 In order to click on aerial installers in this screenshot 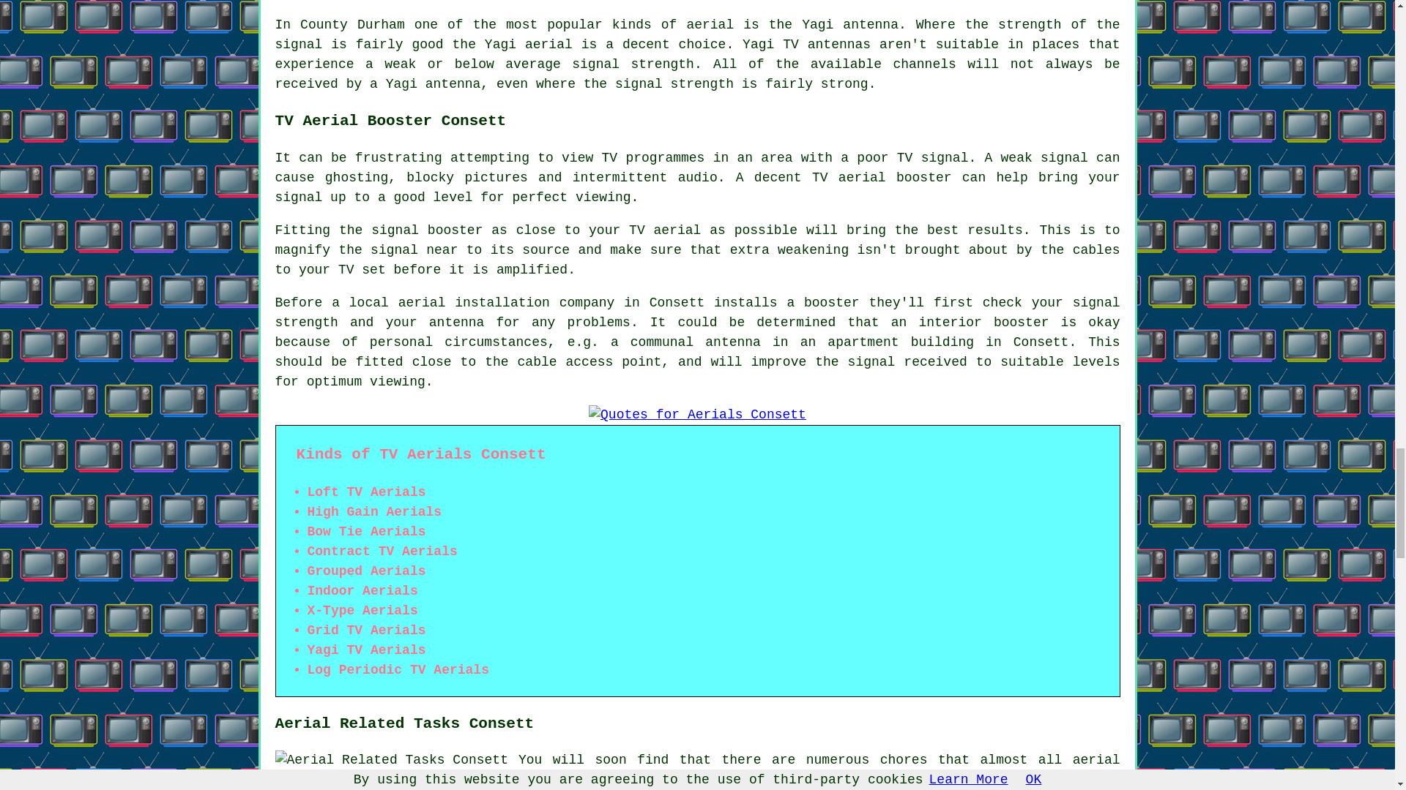, I will do `click(698, 770)`.